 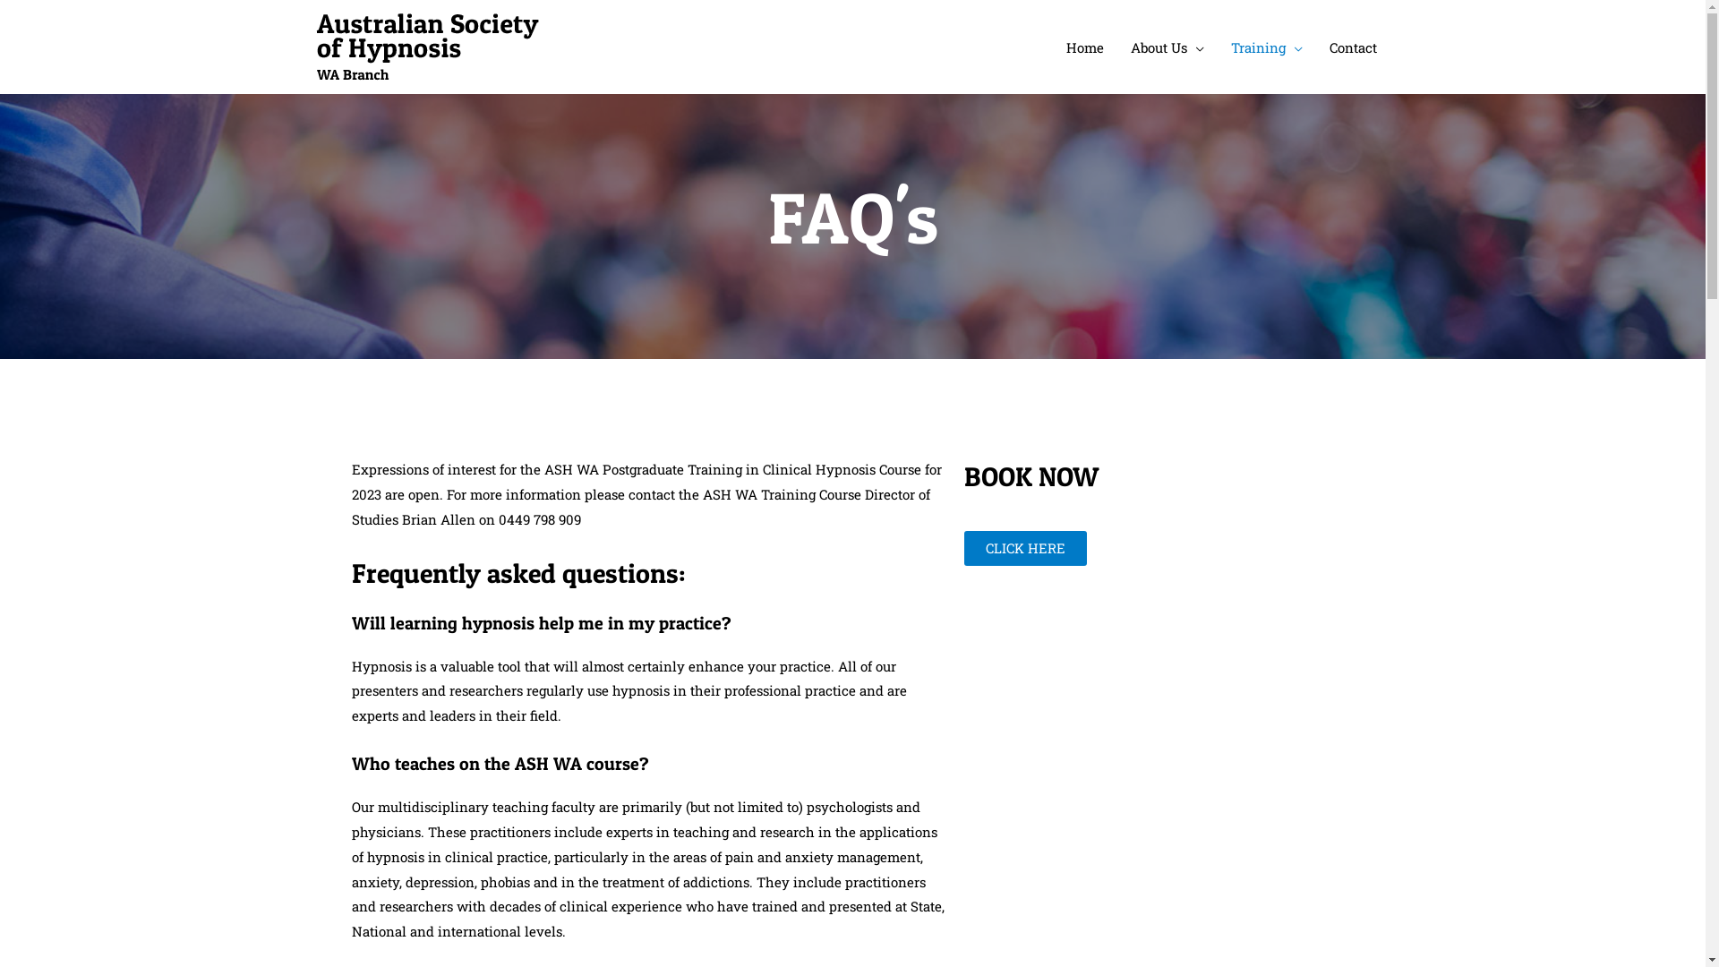 What do you see at coordinates (1167, 47) in the screenshot?
I see `About Us` at bounding box center [1167, 47].